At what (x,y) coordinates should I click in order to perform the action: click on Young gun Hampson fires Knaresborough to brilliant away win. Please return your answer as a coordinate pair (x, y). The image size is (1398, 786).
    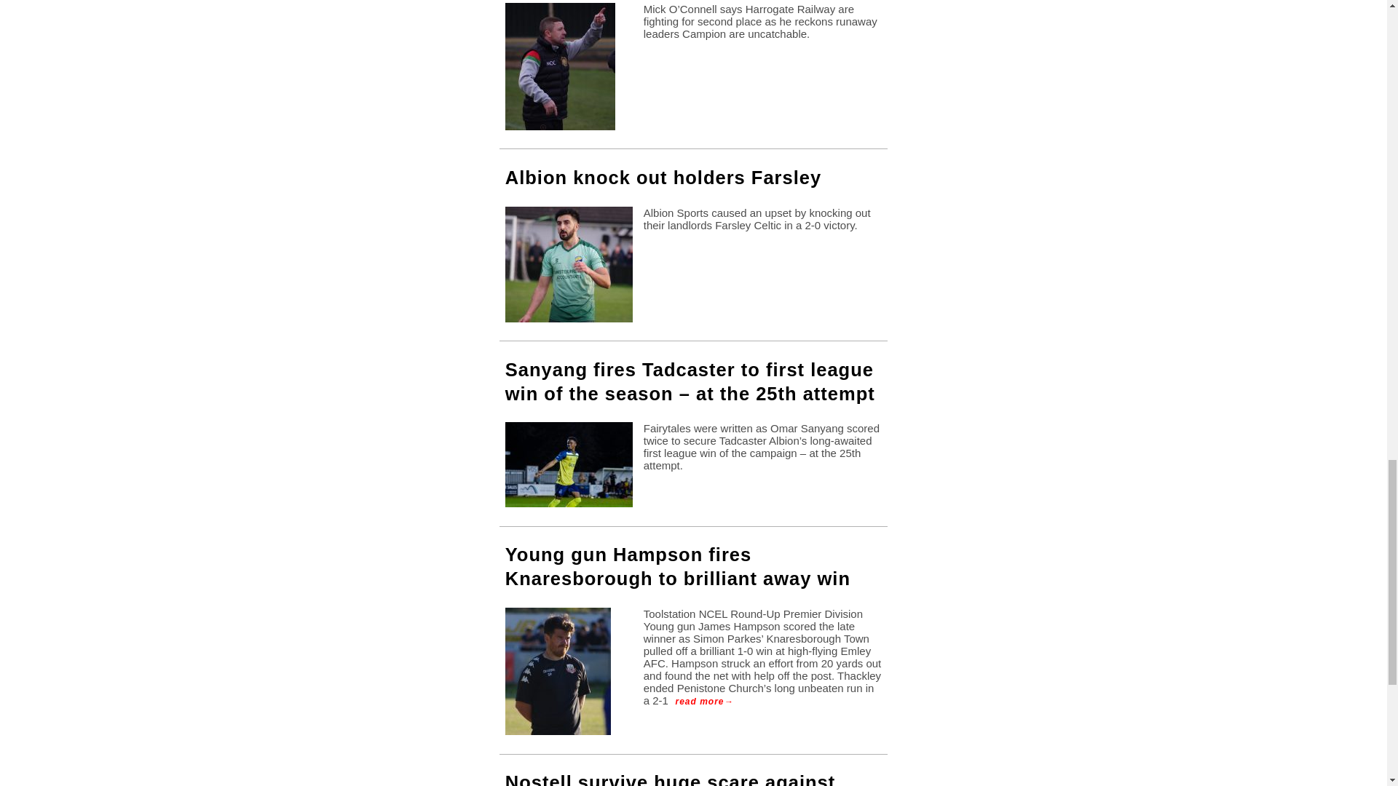
    Looking at the image, I should click on (677, 566).